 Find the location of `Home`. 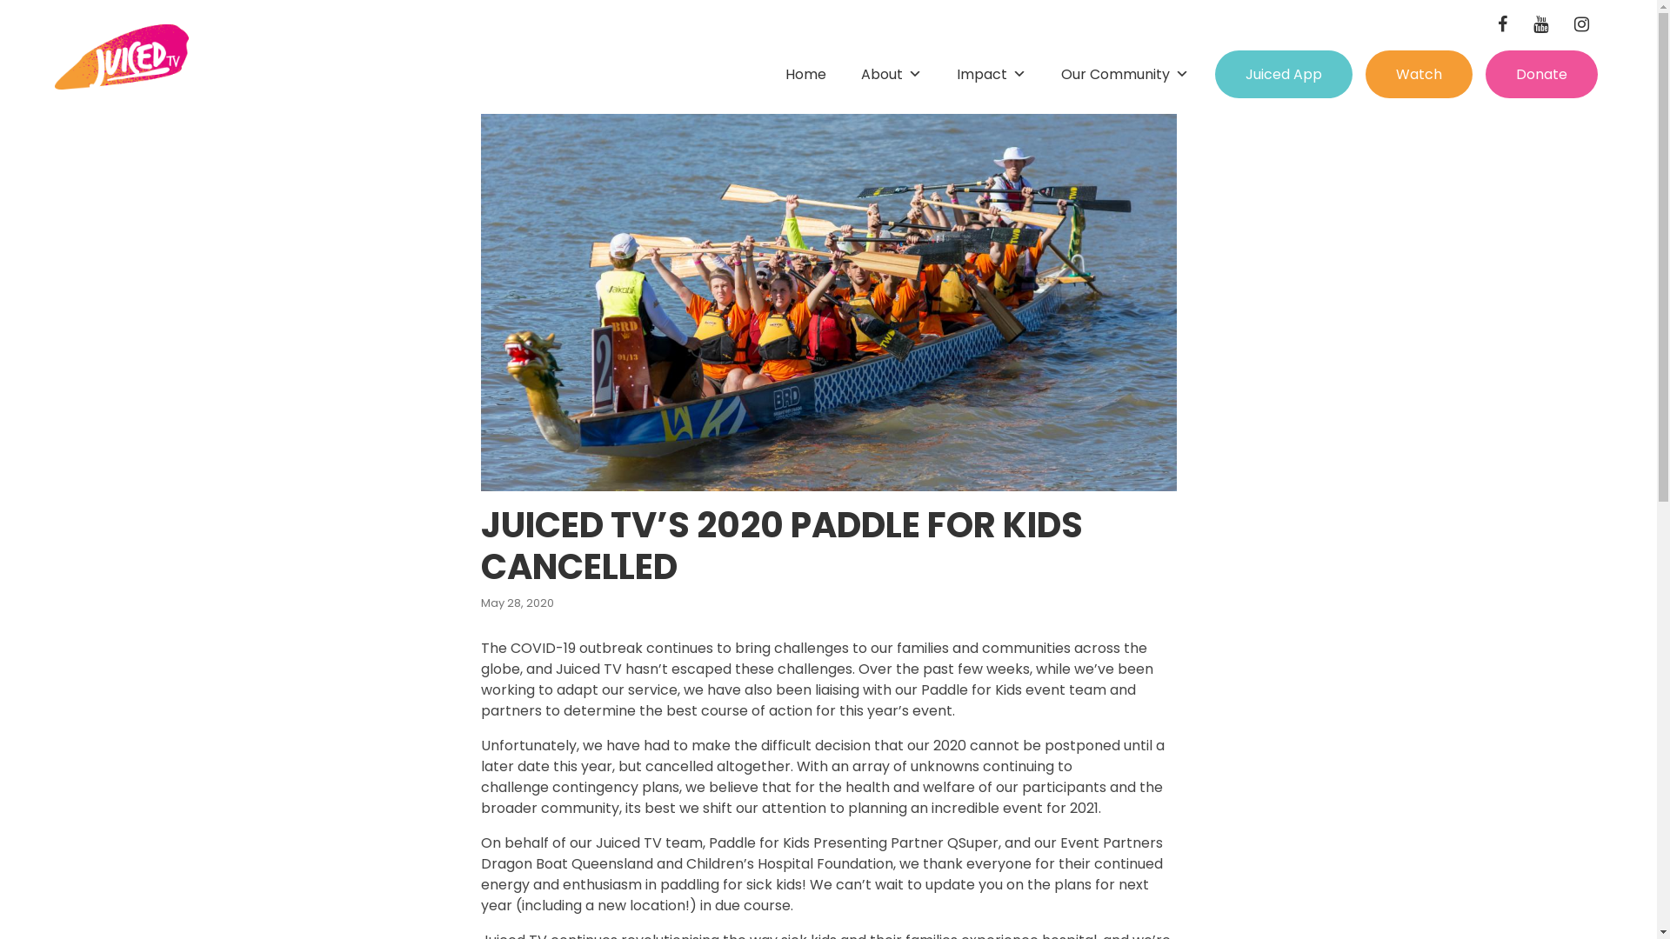

Home is located at coordinates (805, 75).